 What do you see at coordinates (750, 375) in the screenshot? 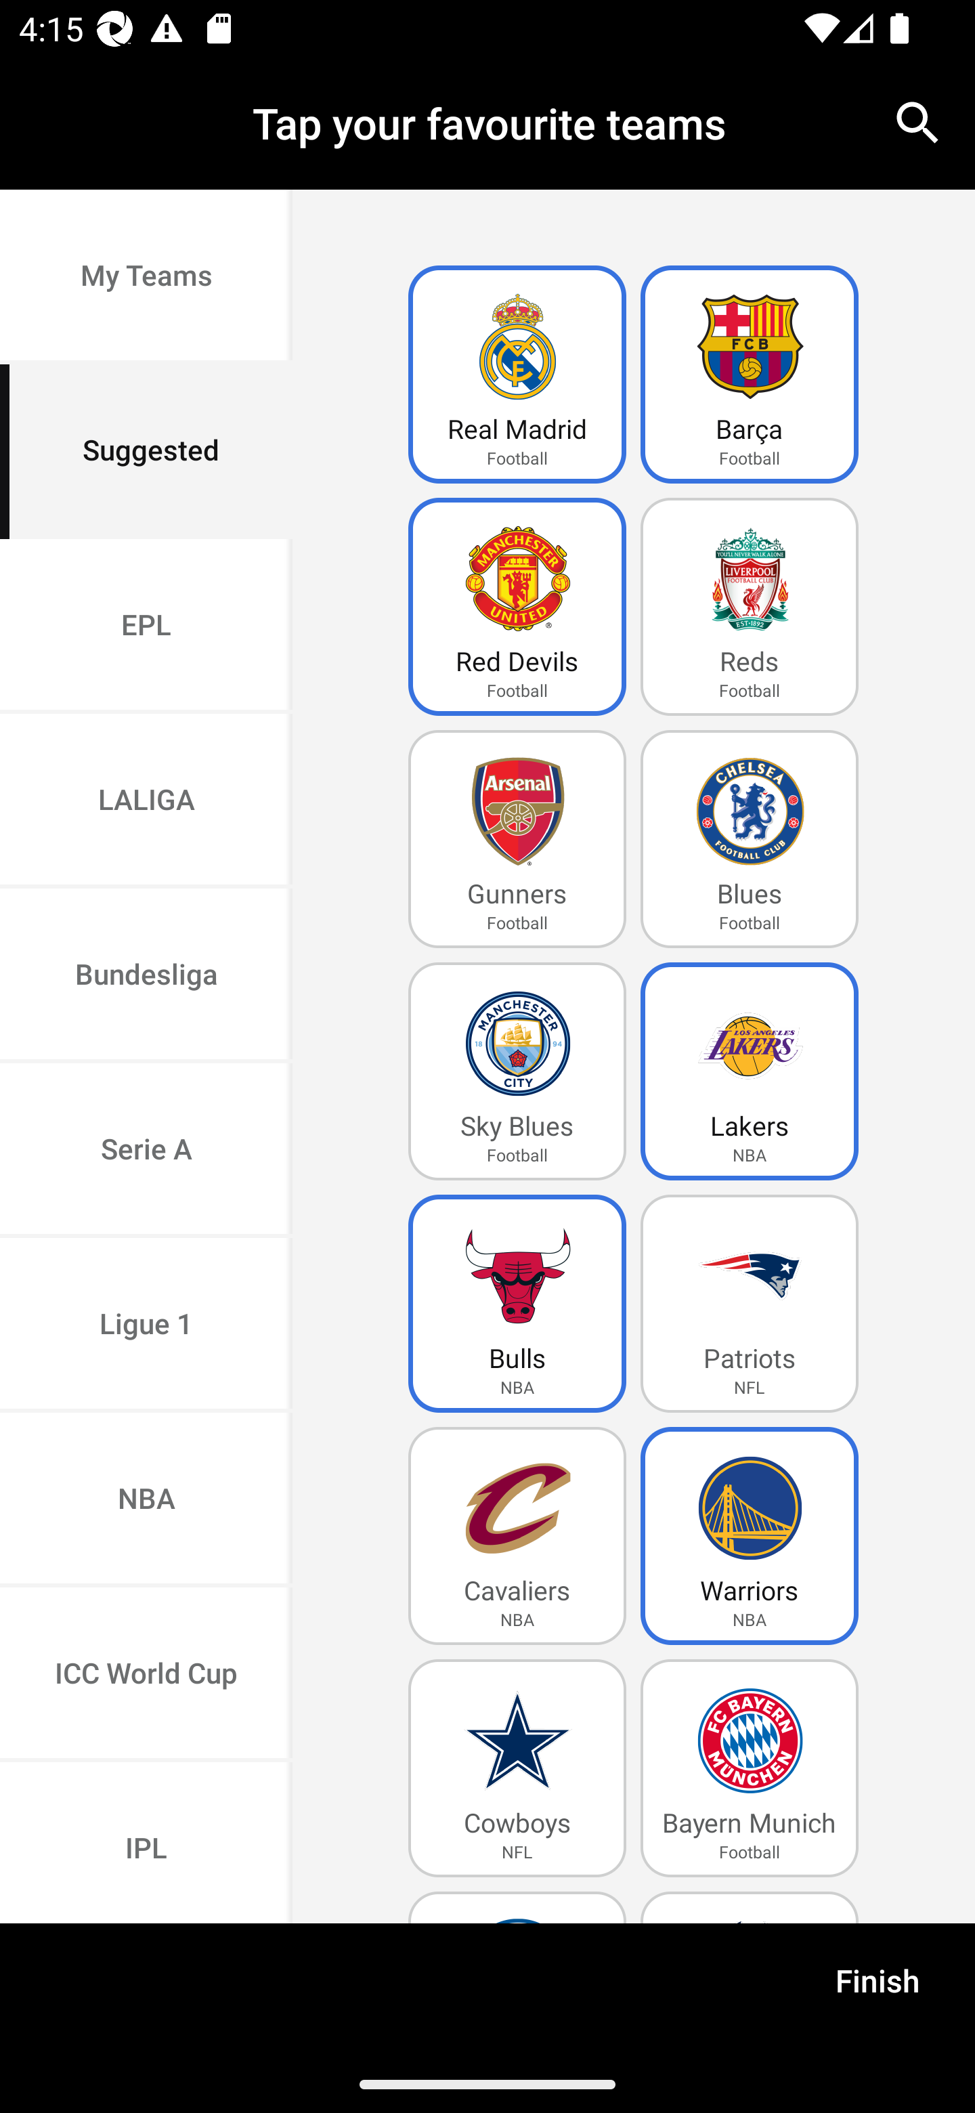
I see `Barça BarçaSelected Football` at bounding box center [750, 375].